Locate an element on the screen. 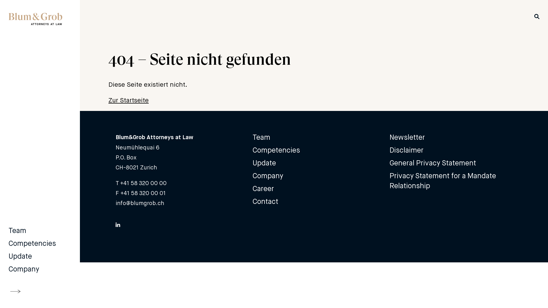  General Privacy Statement is located at coordinates (433, 163).